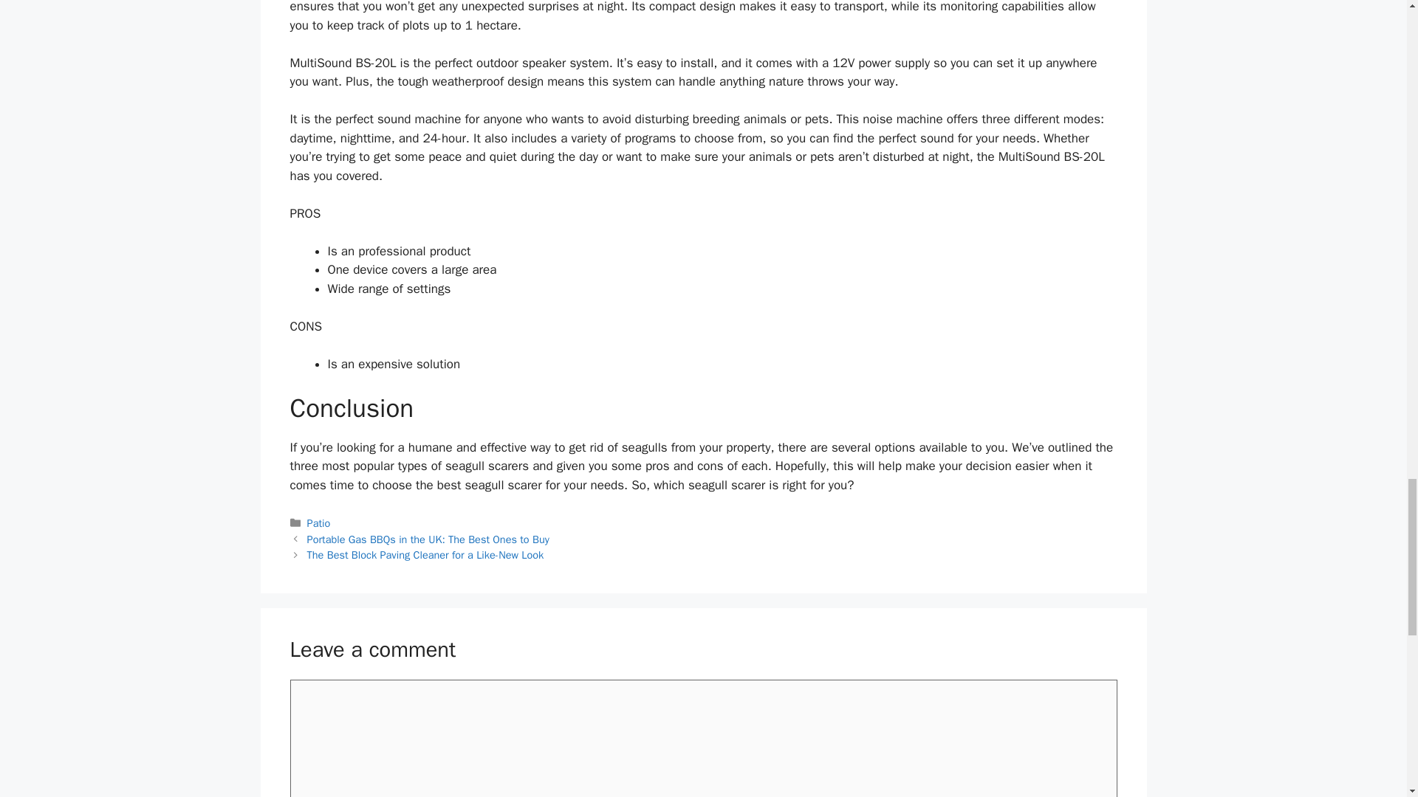  I want to click on Patio, so click(319, 522).